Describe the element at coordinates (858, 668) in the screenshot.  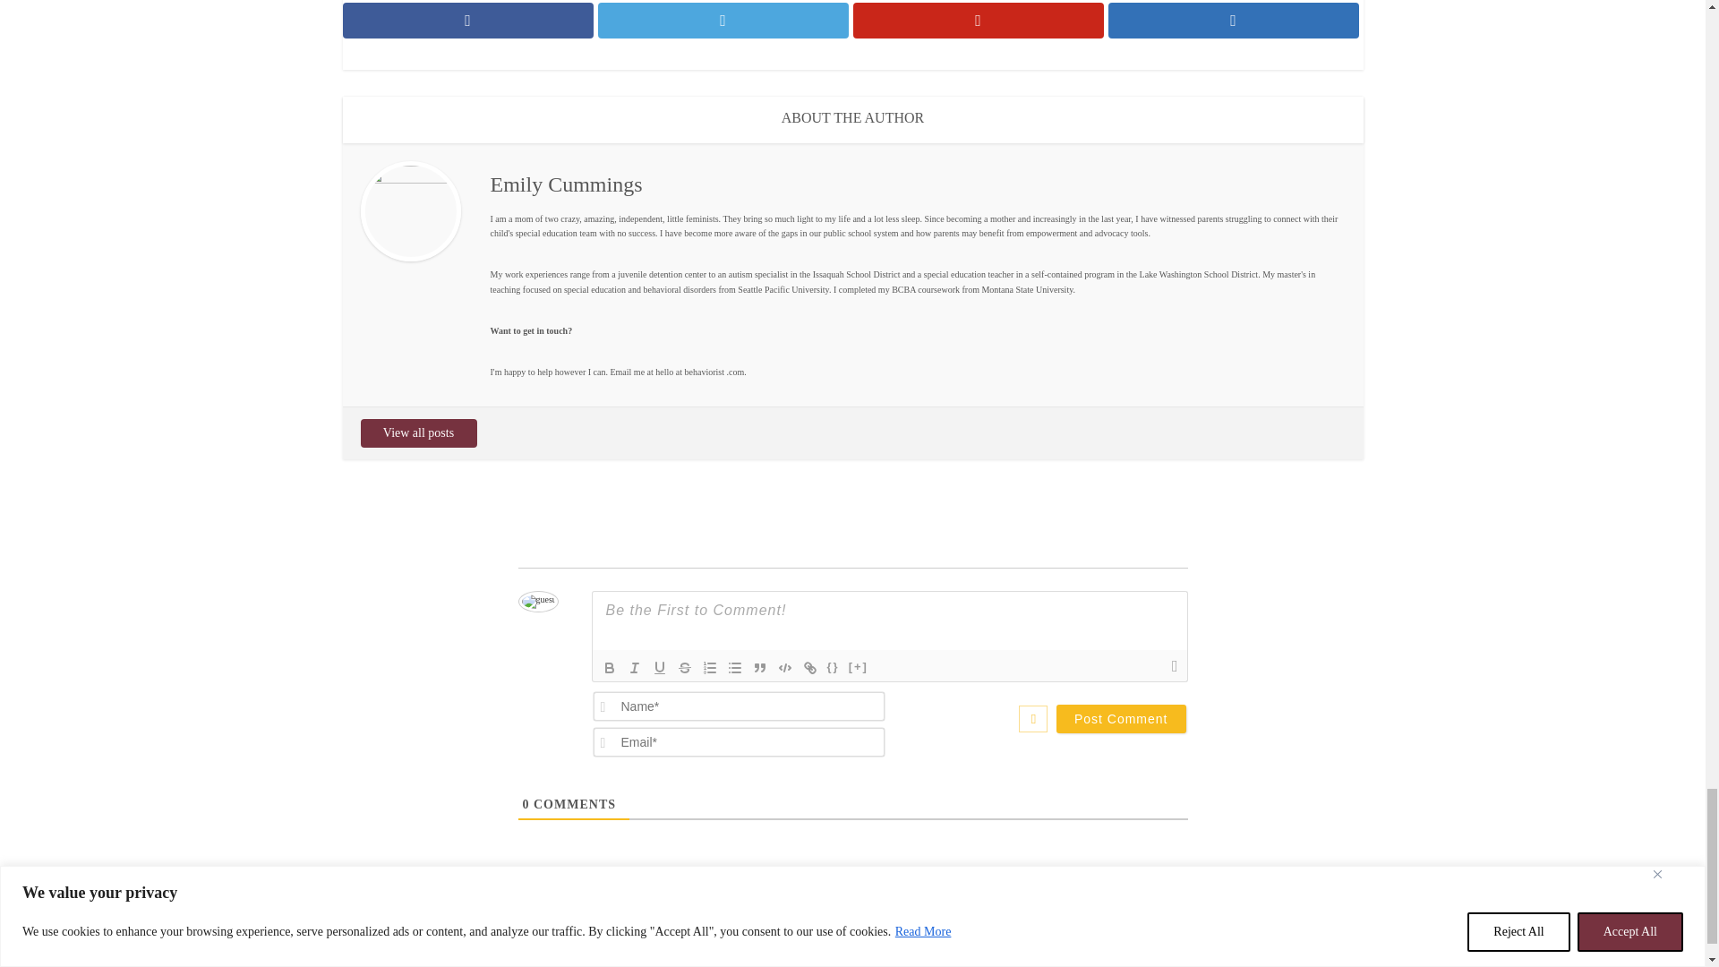
I see `Spoiler` at that location.